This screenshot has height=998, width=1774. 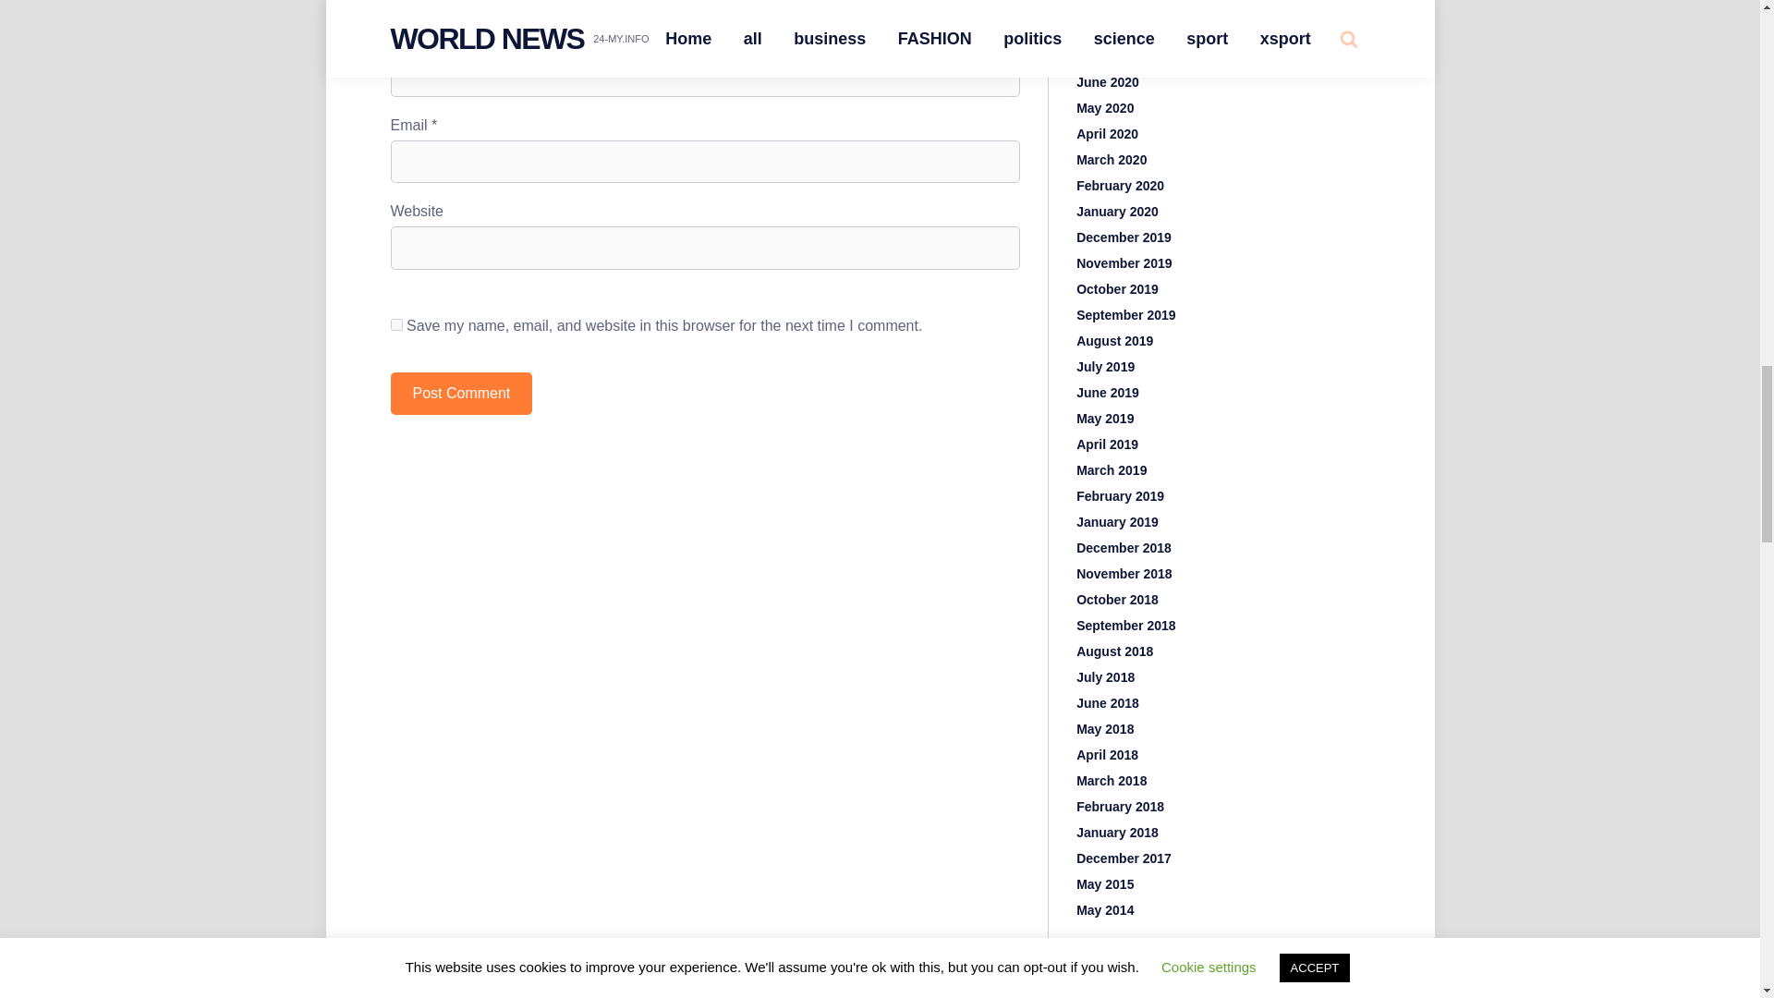 I want to click on Post Comment, so click(x=461, y=394).